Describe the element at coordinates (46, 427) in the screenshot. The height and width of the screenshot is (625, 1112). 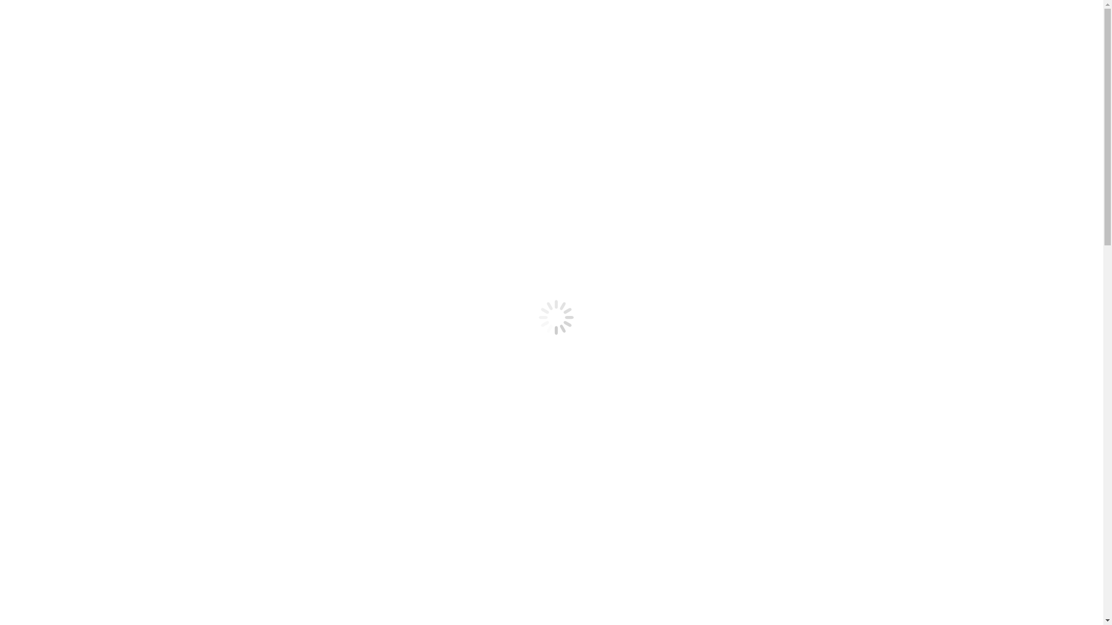
I see `Decisions` at that location.